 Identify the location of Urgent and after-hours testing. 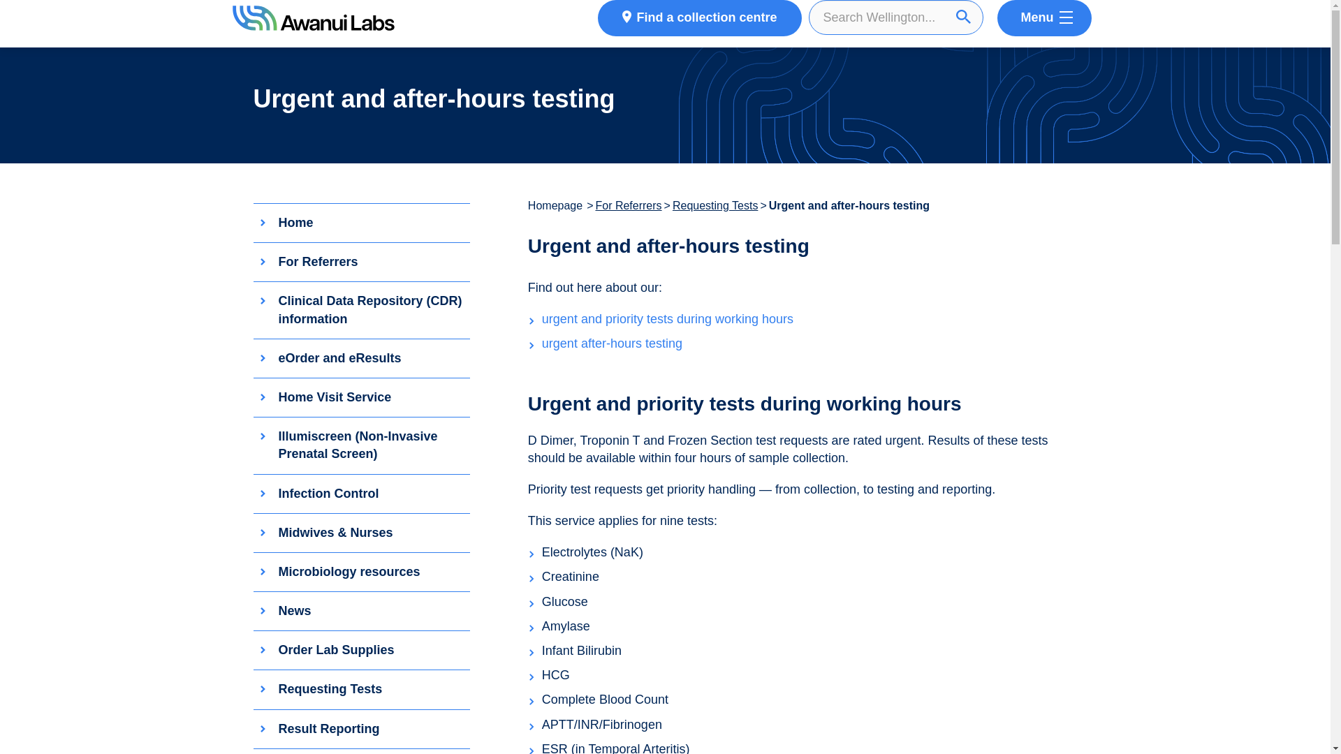
(849, 205).